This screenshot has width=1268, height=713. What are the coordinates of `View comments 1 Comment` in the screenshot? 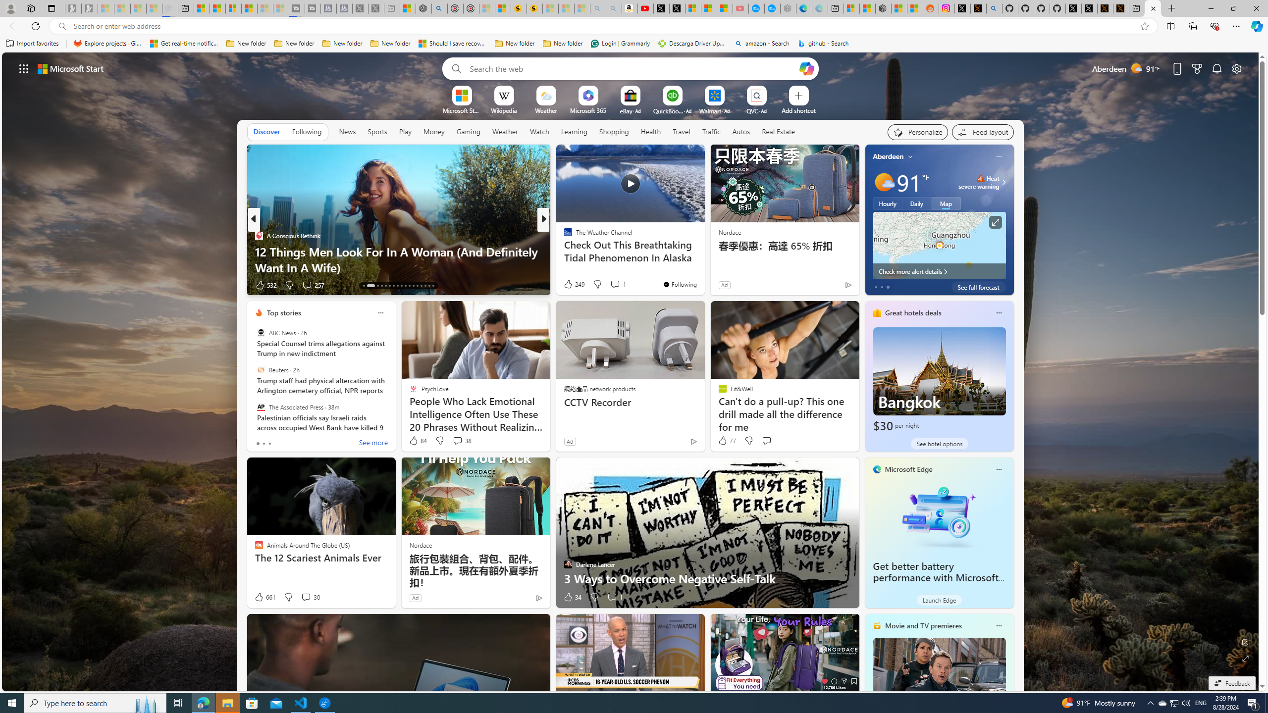 It's located at (612, 597).